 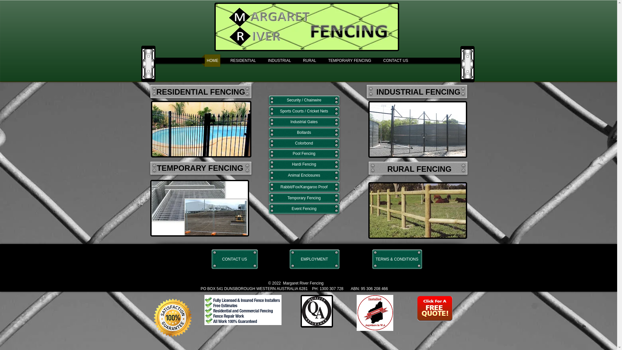 I want to click on RESIDENTIAL, so click(x=243, y=61).